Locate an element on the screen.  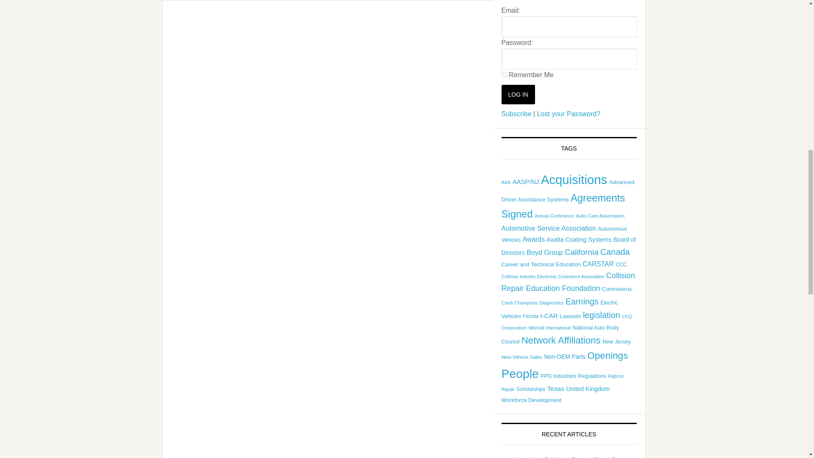
Log In is located at coordinates (518, 94).